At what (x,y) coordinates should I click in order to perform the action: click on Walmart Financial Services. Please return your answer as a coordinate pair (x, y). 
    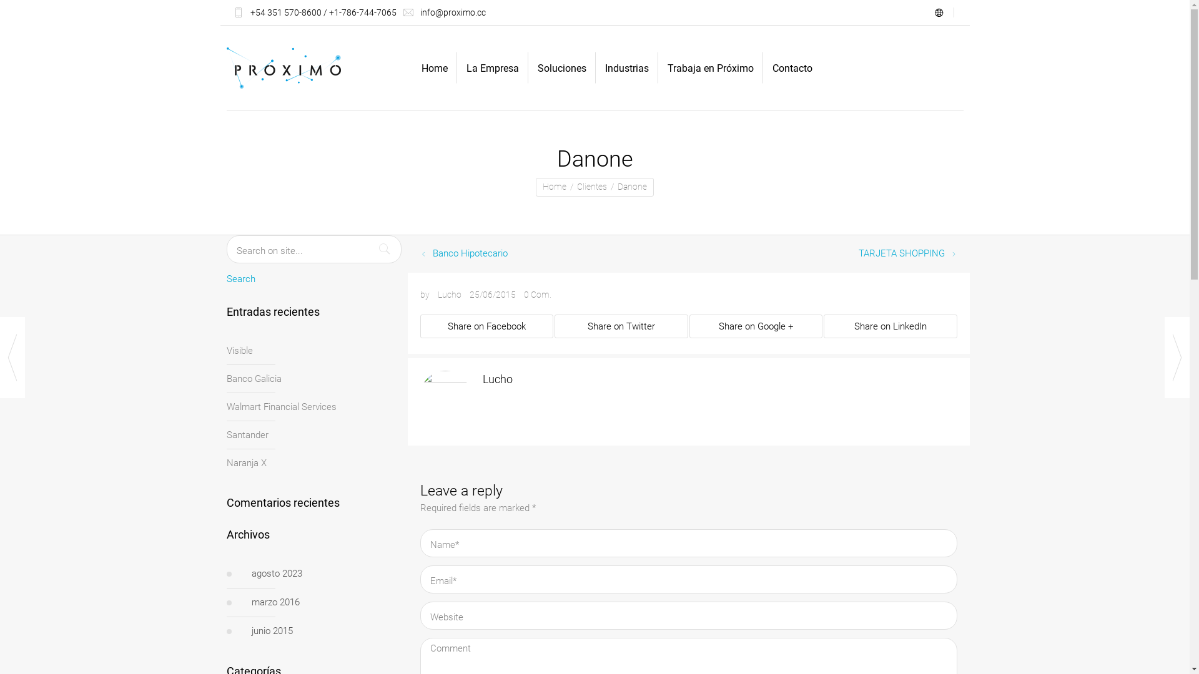
    Looking at the image, I should click on (281, 407).